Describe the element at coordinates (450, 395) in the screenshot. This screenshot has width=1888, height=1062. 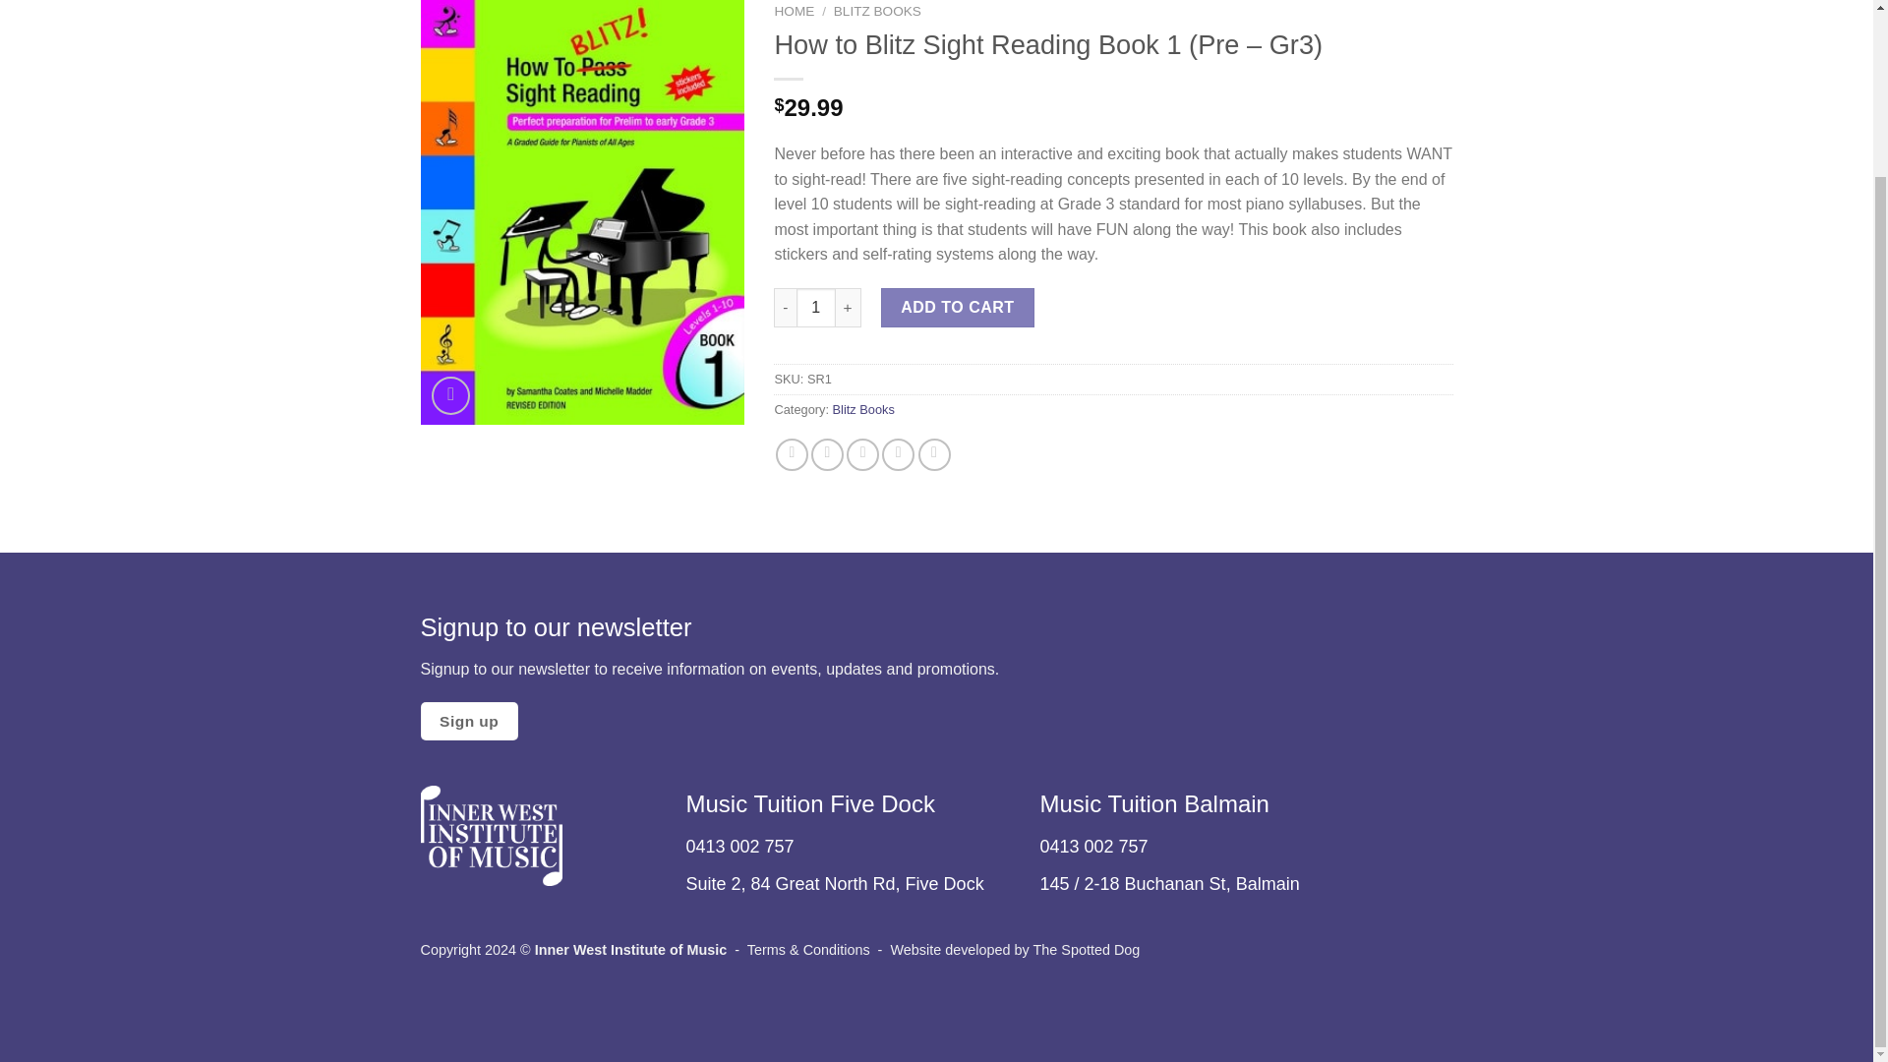
I see `Zoom` at that location.